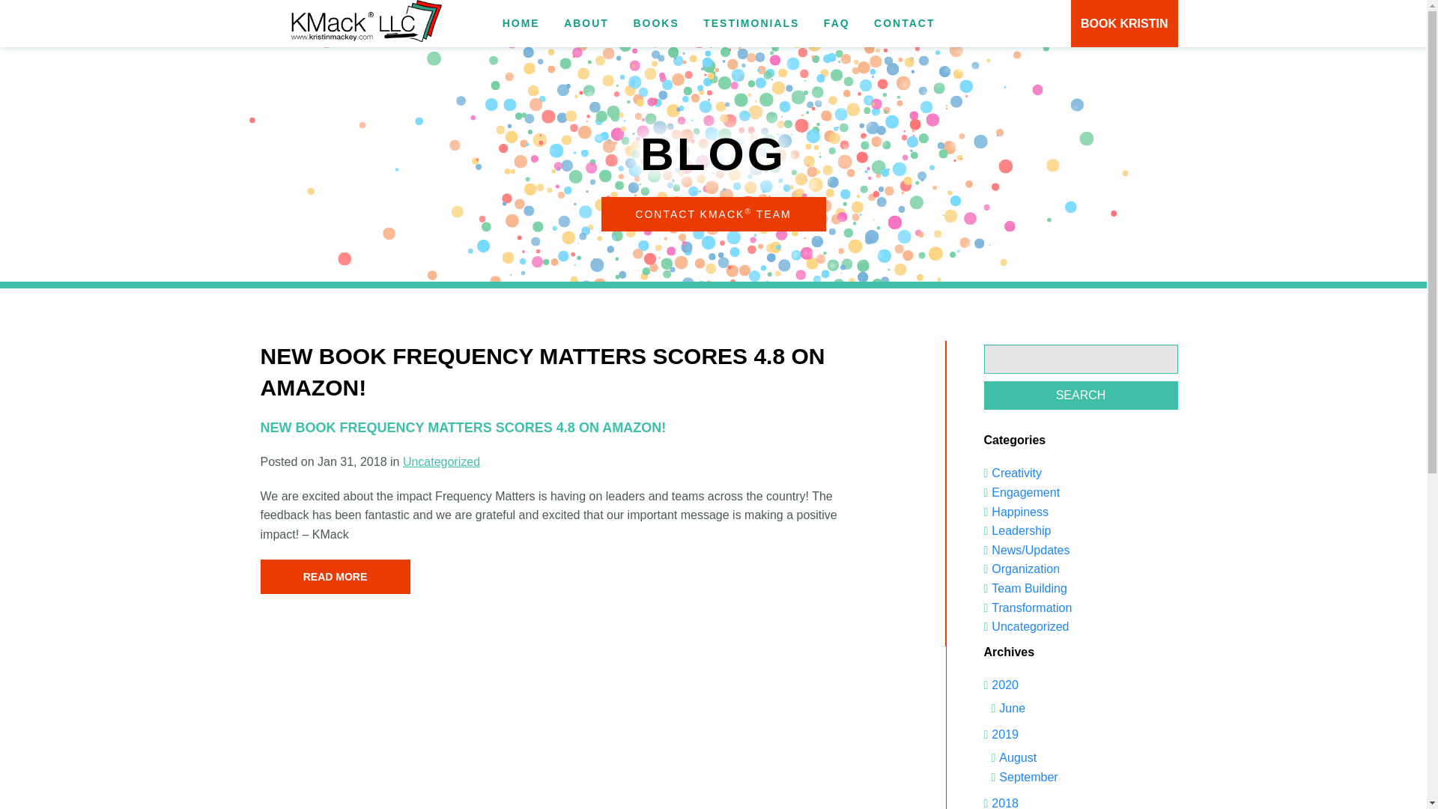 Image resolution: width=1438 pixels, height=809 pixels. I want to click on Engagement, so click(1026, 493).